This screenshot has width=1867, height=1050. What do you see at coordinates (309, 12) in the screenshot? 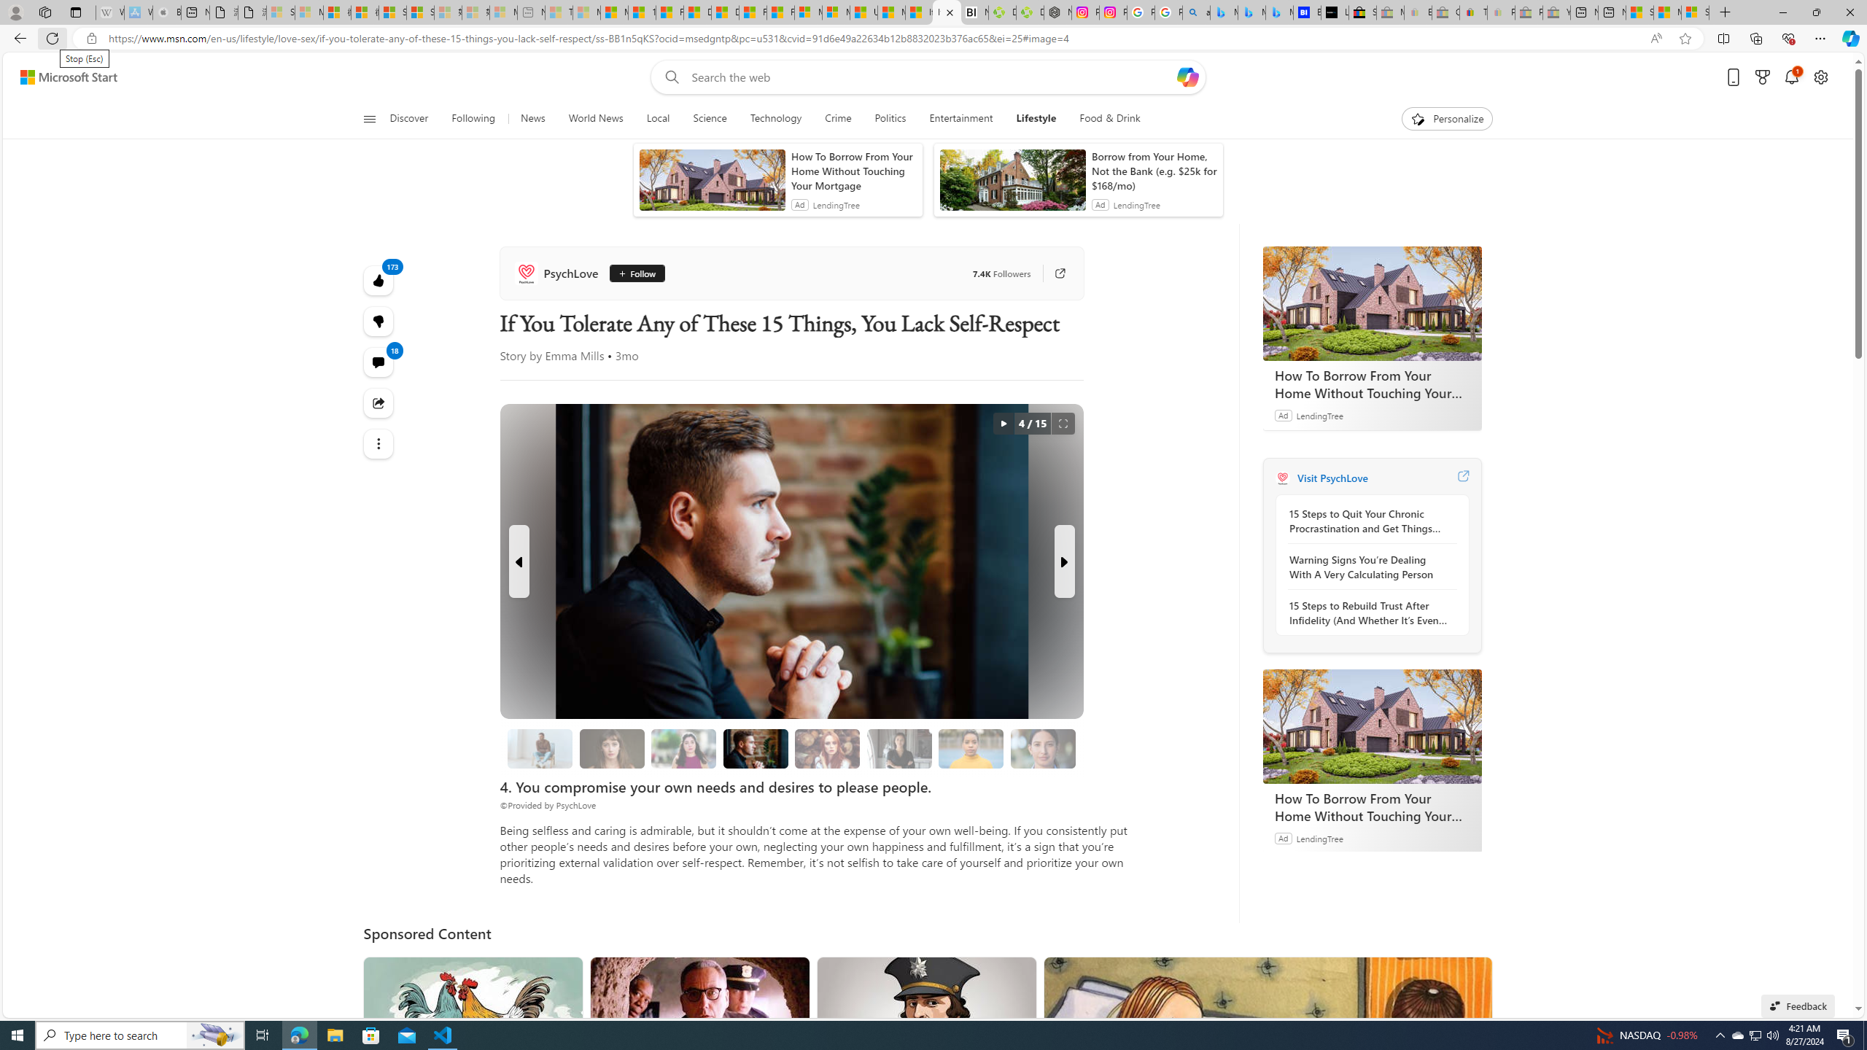
I see `Microsoft Services Agreement - Sleeping` at bounding box center [309, 12].